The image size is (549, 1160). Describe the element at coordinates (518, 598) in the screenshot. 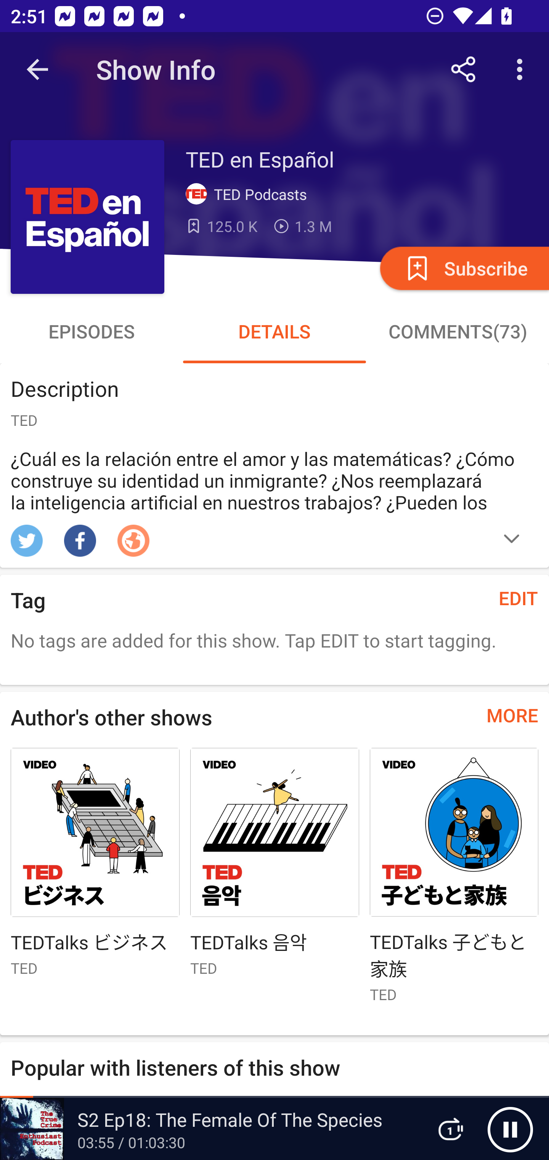

I see `EDIT` at that location.